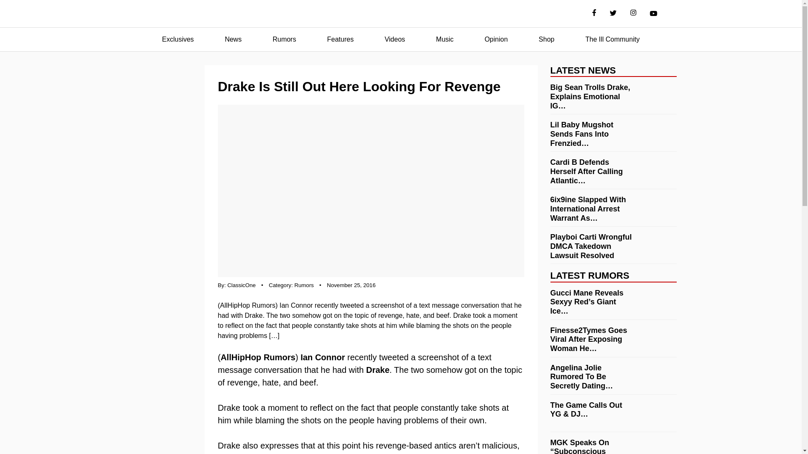 This screenshot has width=808, height=454. Describe the element at coordinates (401, 14) in the screenshot. I see `AllHipHop` at that location.